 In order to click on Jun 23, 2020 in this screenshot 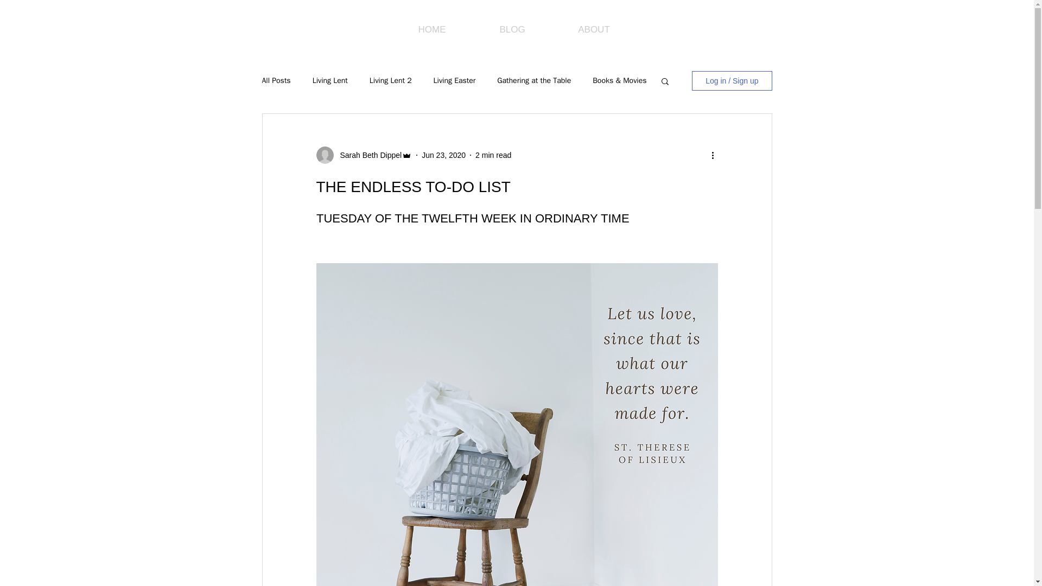, I will do `click(444, 155)`.